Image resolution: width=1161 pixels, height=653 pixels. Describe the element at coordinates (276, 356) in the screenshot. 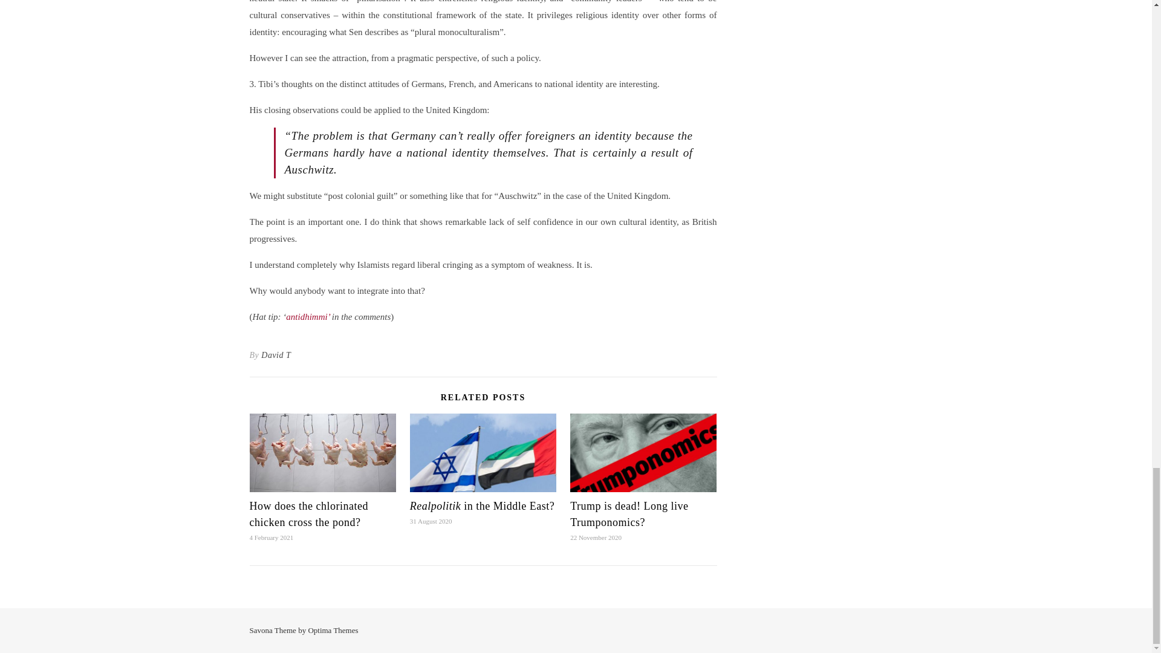

I see `David T` at that location.